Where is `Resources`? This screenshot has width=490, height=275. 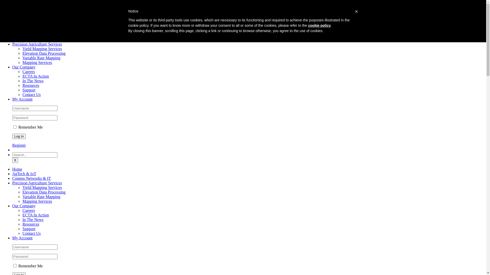 Resources is located at coordinates (31, 224).